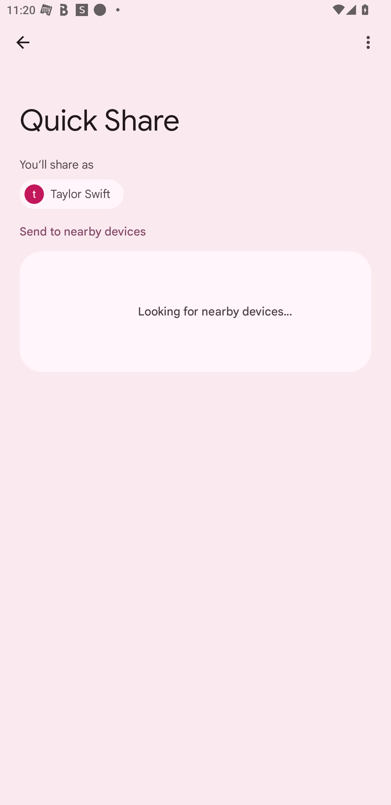 This screenshot has height=805, width=391. Describe the element at coordinates (23, 42) in the screenshot. I see `Back` at that location.